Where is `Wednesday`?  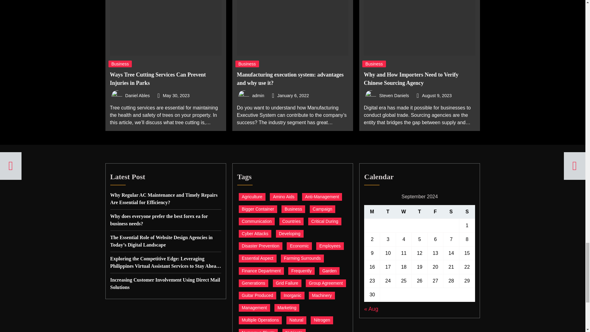
Wednesday is located at coordinates (403, 211).